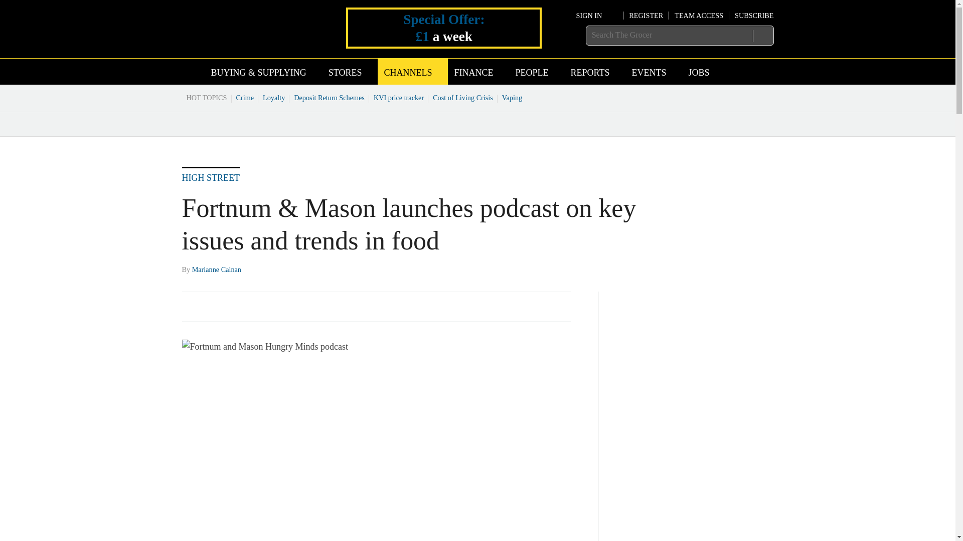 This screenshot has width=963, height=541. I want to click on SIGN IN, so click(597, 15).